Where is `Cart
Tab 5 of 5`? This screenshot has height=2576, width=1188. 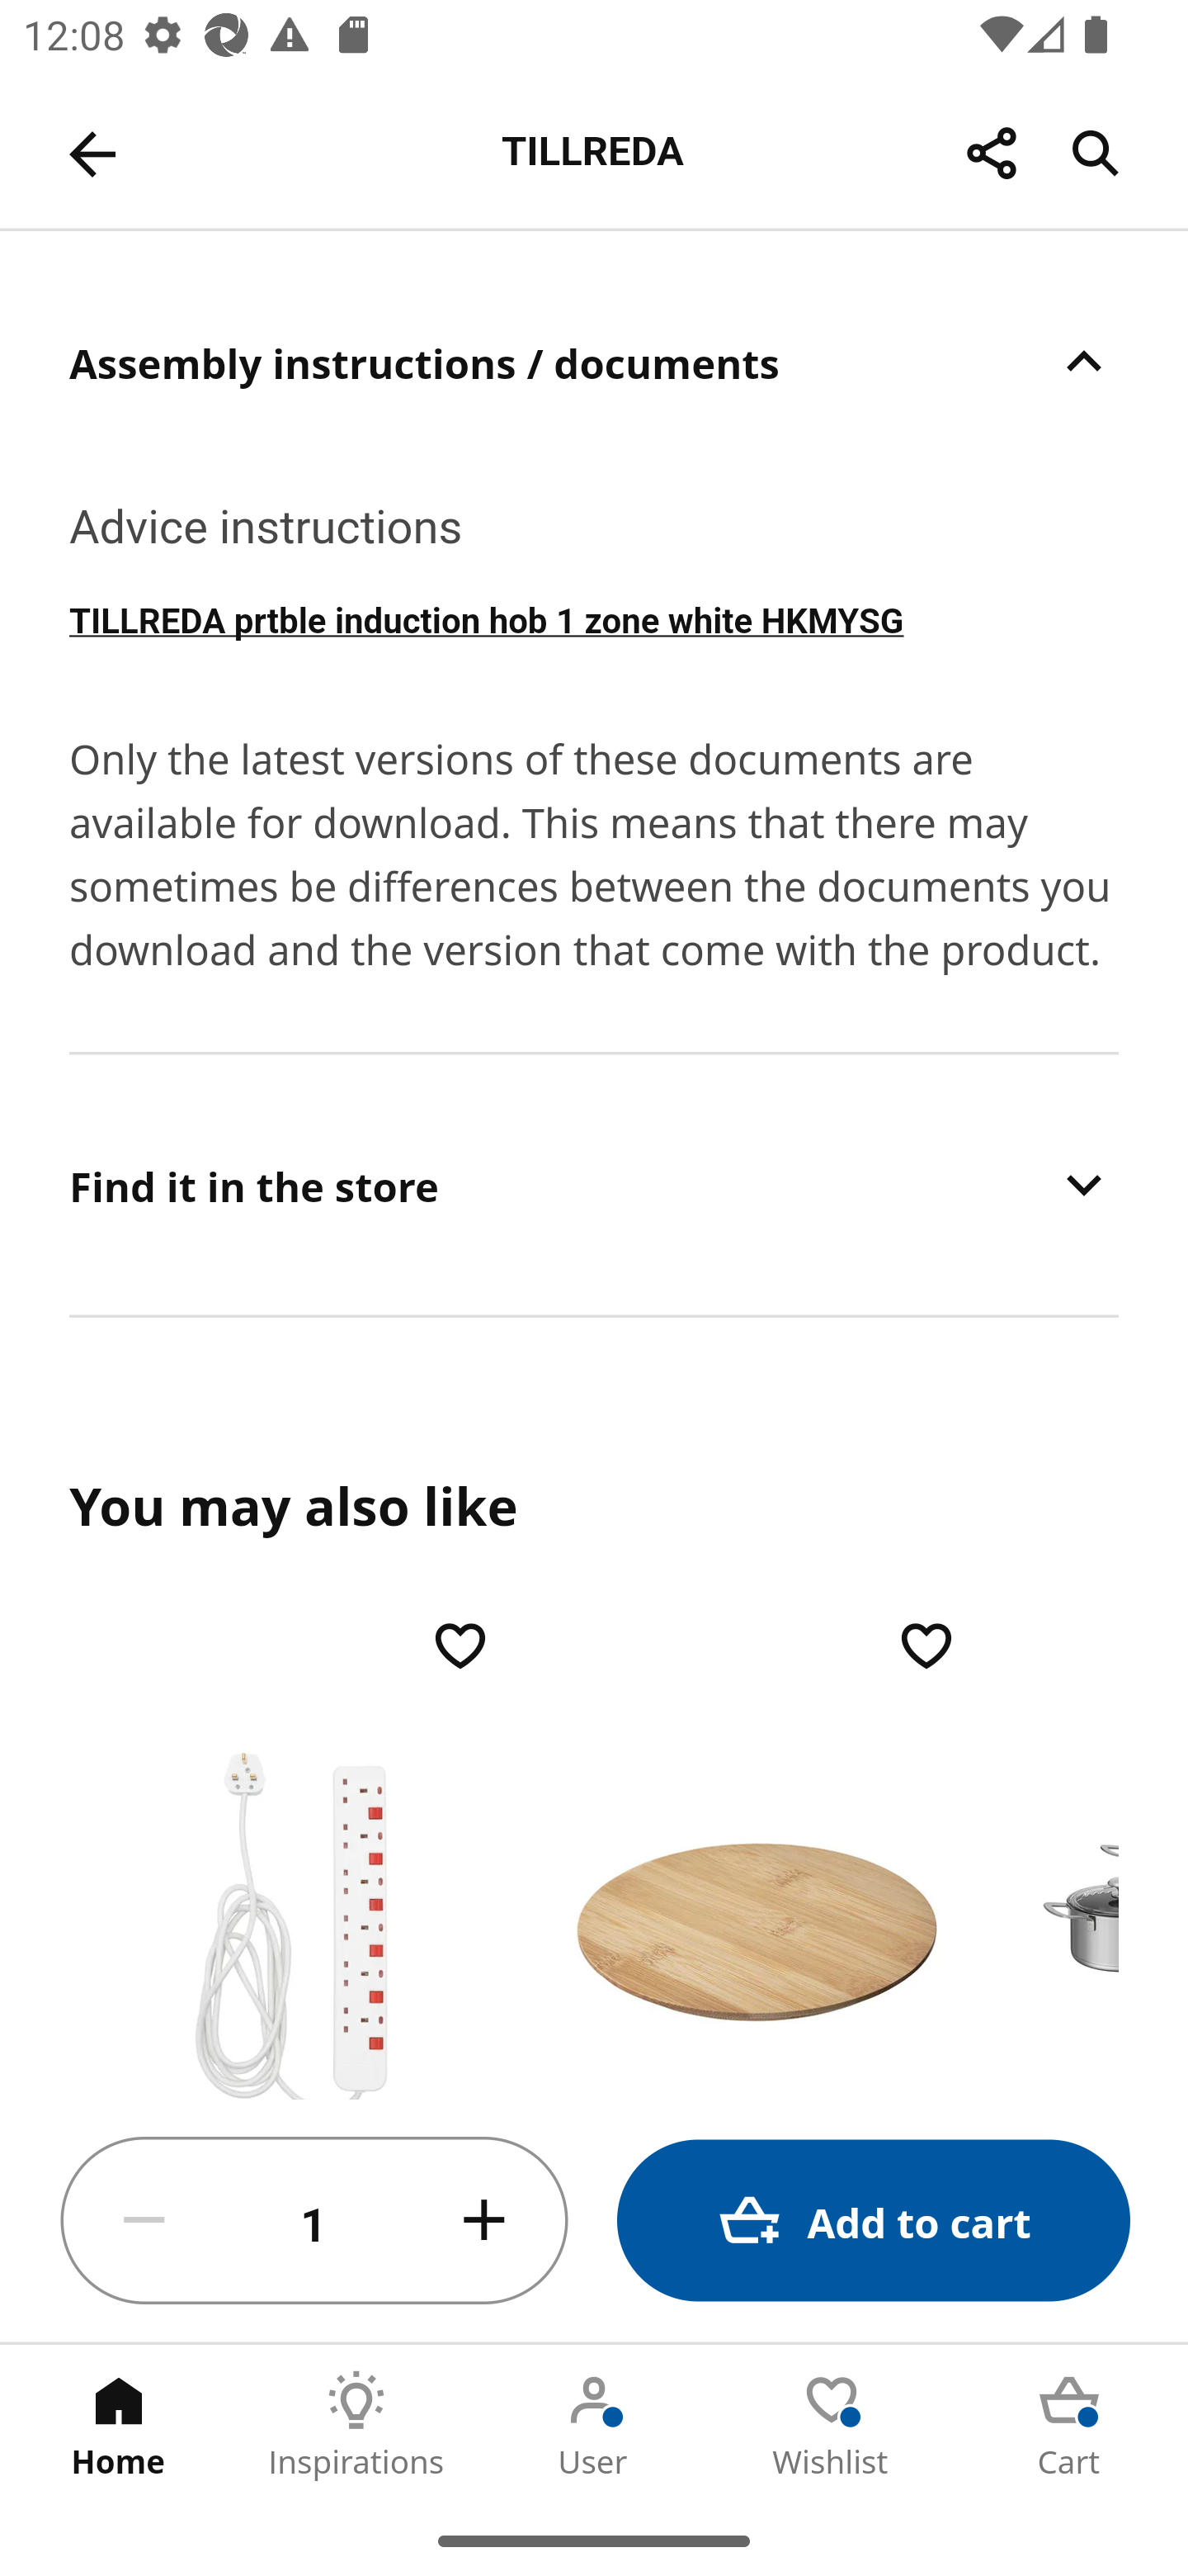
Cart
Tab 5 of 5 is located at coordinates (1069, 2425).